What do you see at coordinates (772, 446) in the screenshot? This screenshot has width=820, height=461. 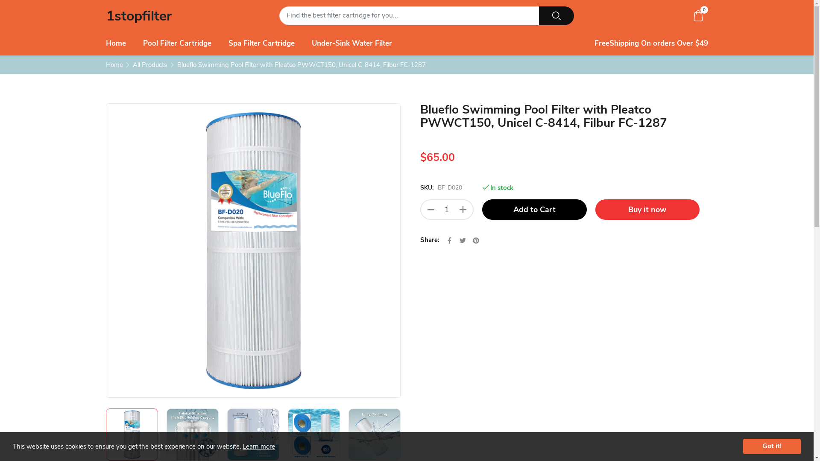 I see `Got it!` at bounding box center [772, 446].